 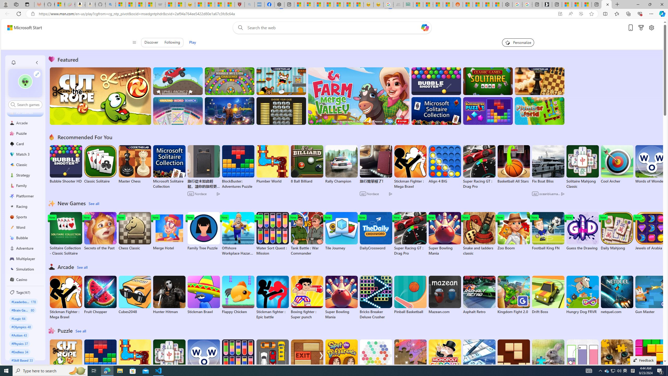 I want to click on Stickman Brawl, so click(x=203, y=295).